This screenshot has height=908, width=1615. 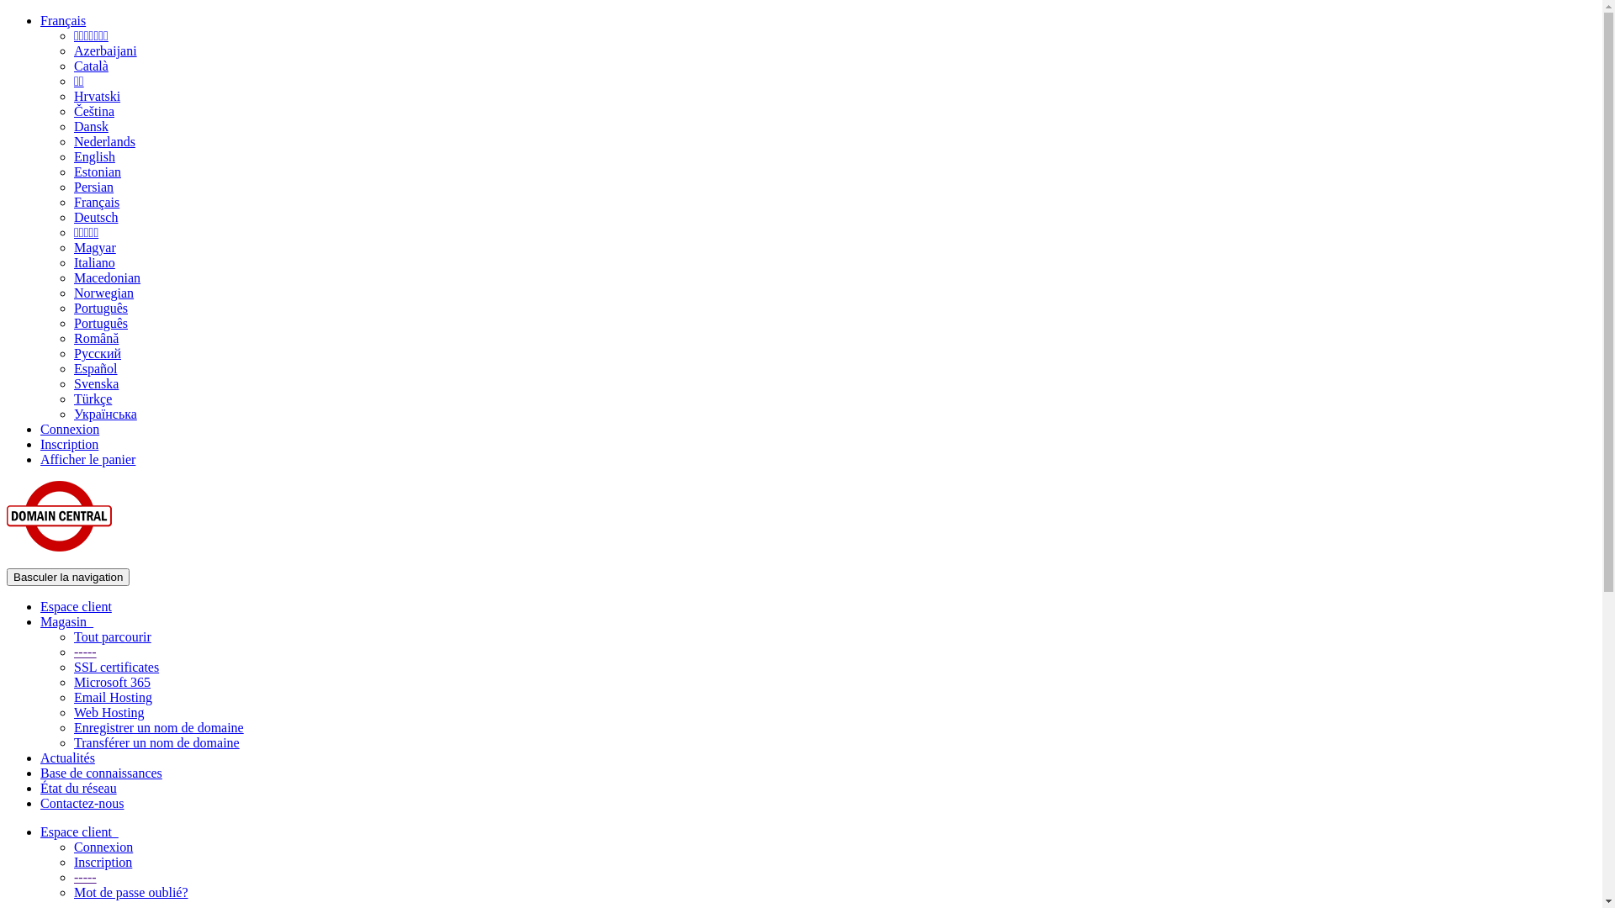 I want to click on Inscription, so click(x=69, y=444).